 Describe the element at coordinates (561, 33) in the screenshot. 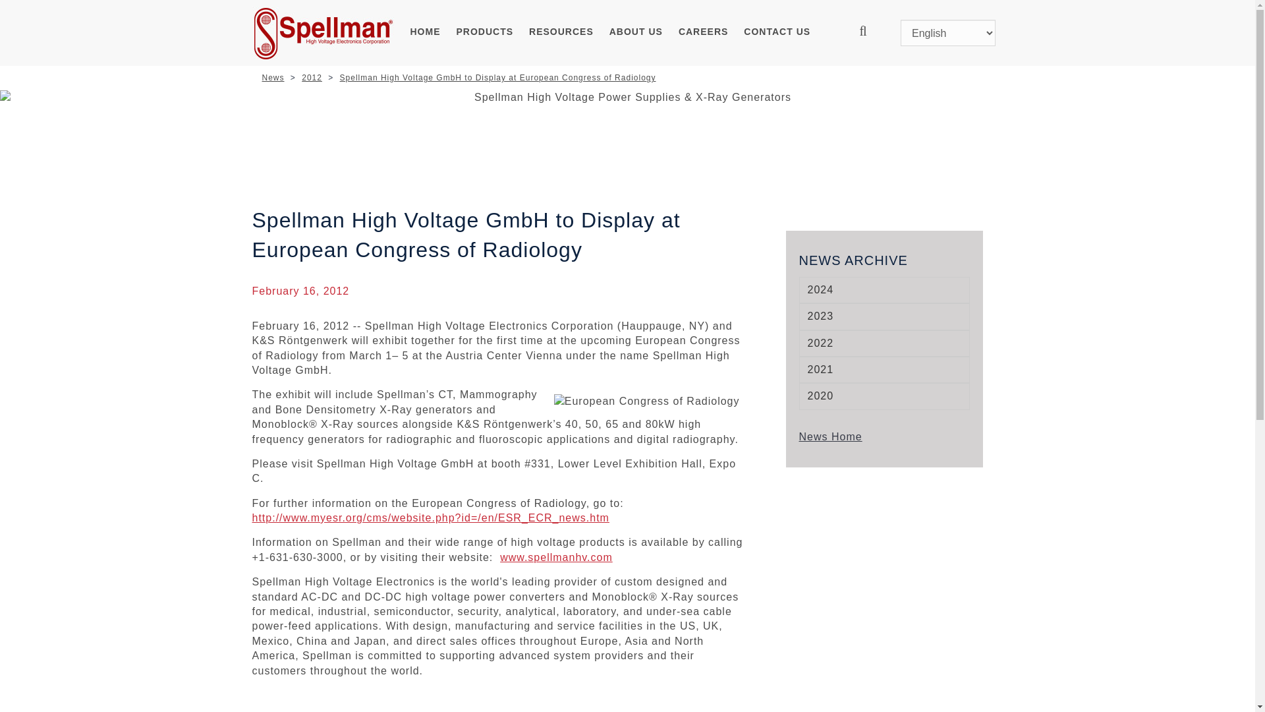

I see `RESOURCES` at that location.